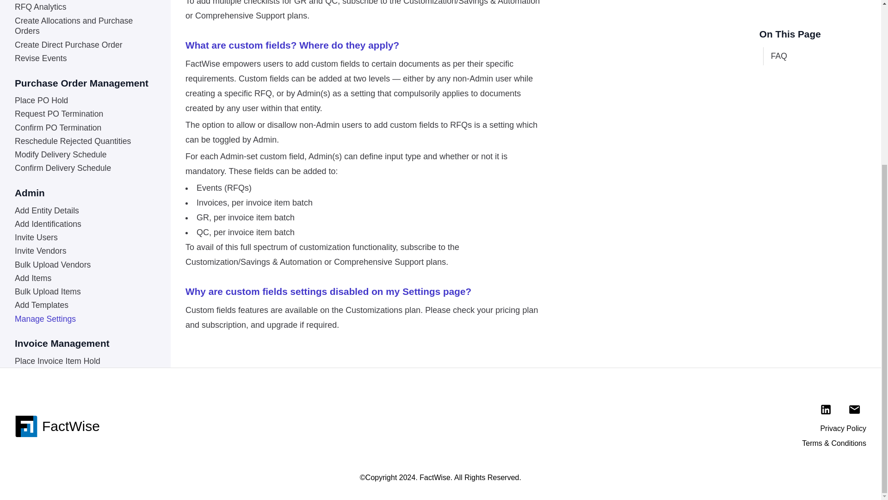 Image resolution: width=888 pixels, height=500 pixels. What do you see at coordinates (84, 179) in the screenshot?
I see `Invite Vendors` at bounding box center [84, 179].